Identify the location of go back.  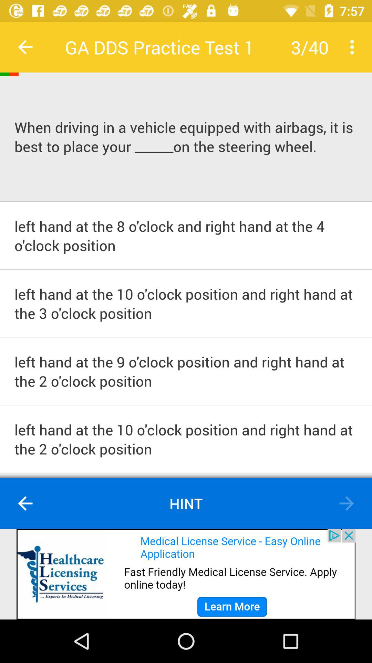
(347, 503).